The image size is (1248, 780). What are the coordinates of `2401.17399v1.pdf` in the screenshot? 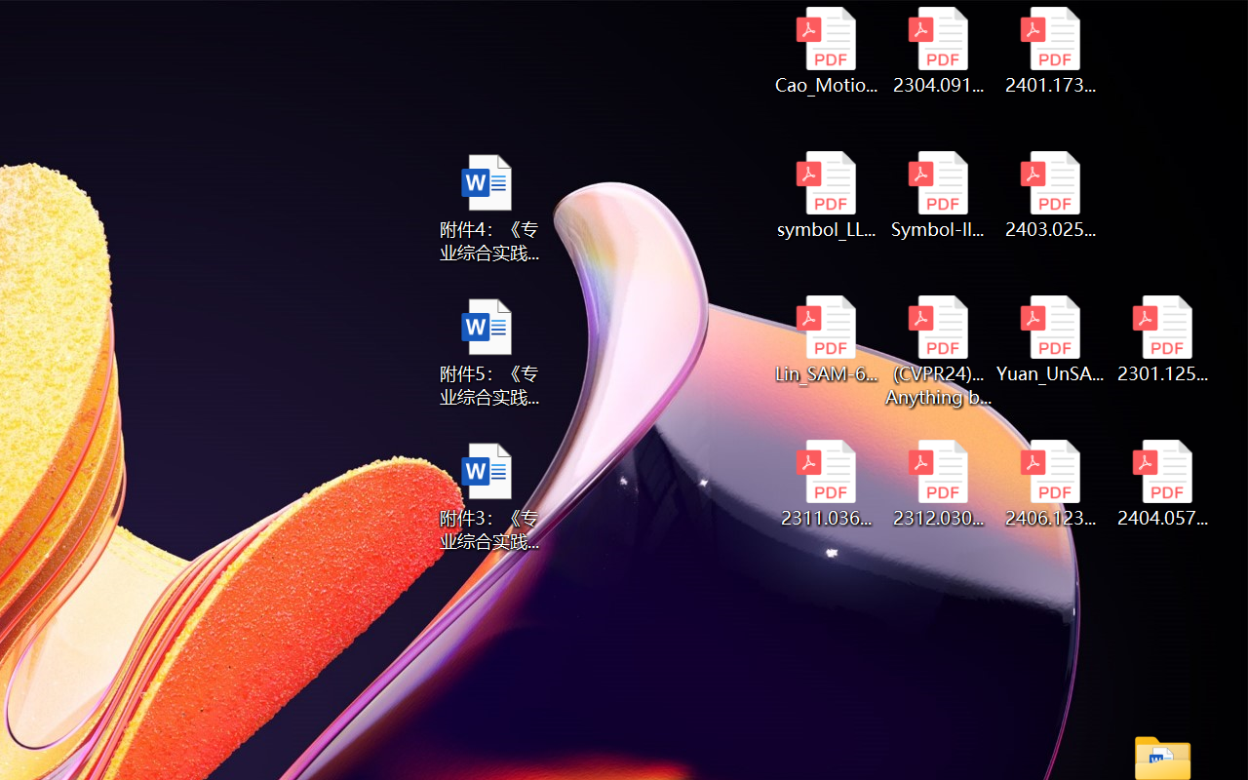 It's located at (1051, 51).